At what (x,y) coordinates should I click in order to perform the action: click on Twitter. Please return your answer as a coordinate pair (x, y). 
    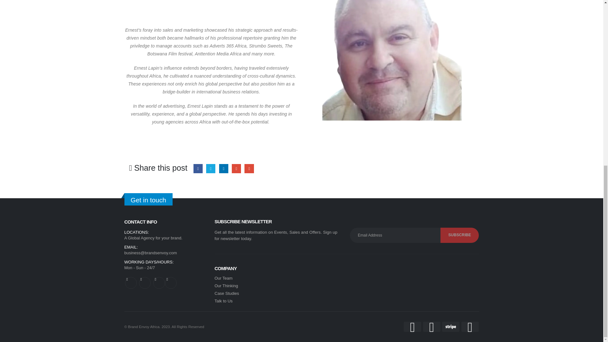
    Looking at the image, I should click on (210, 168).